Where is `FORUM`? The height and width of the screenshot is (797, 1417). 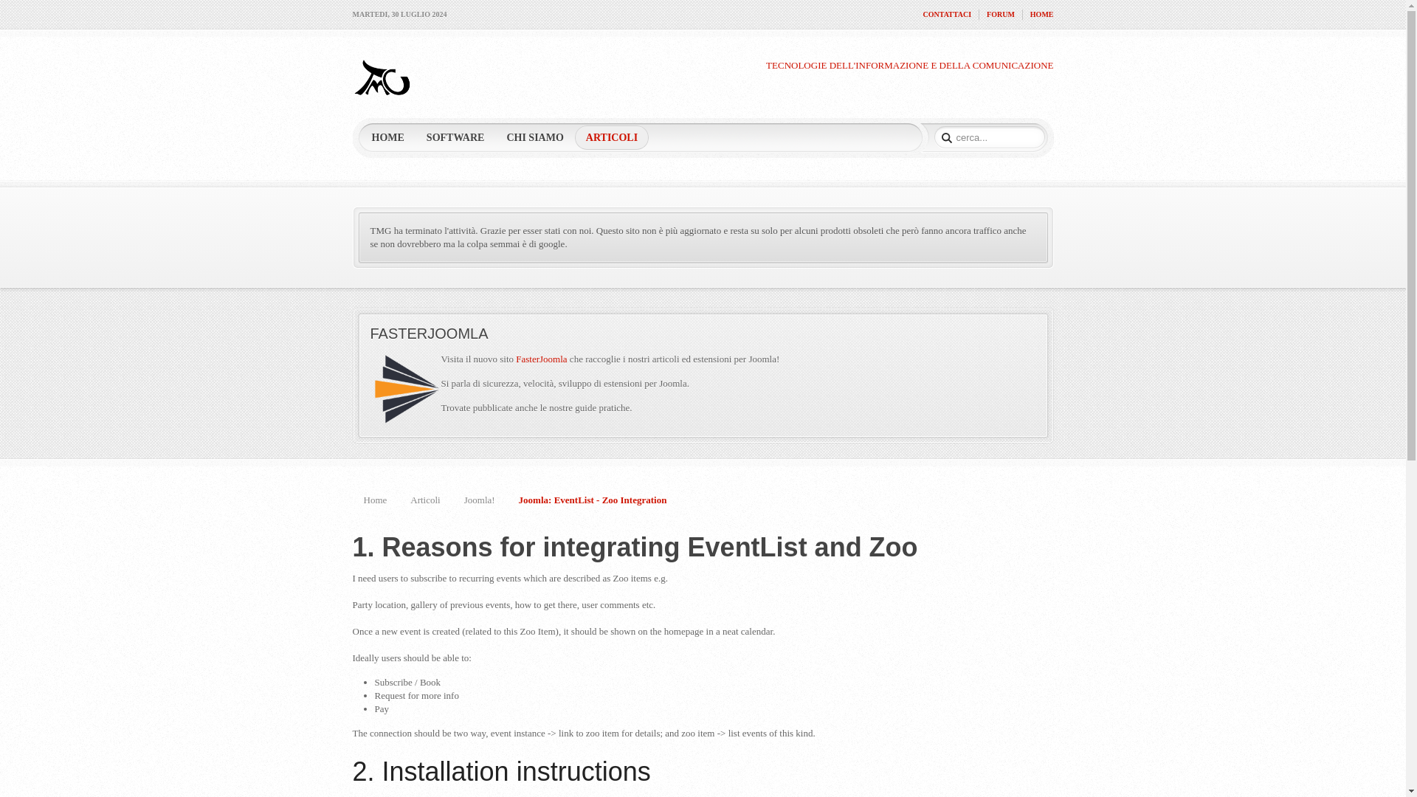
FORUM is located at coordinates (1000, 15).